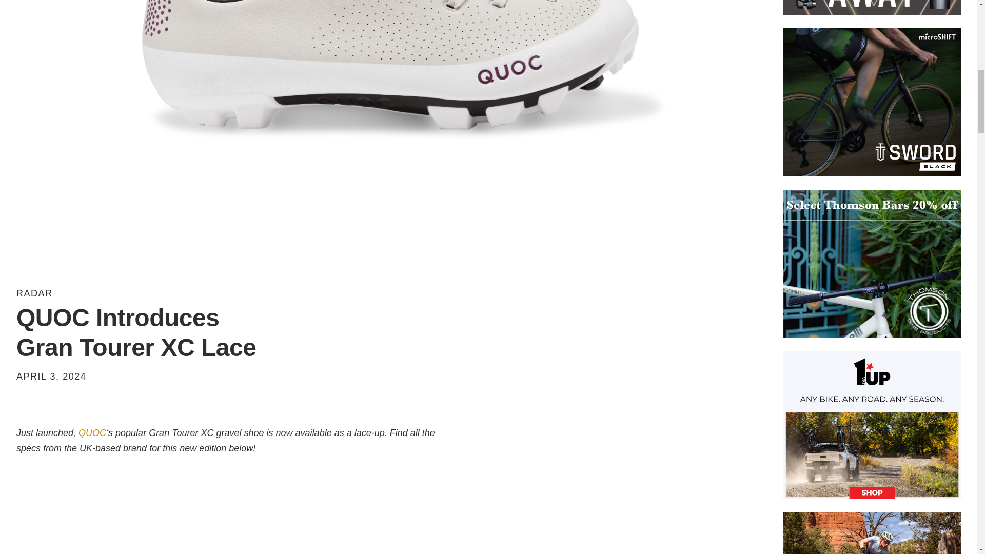 The height and width of the screenshot is (554, 985). Describe the element at coordinates (872, 7) in the screenshot. I see `Janus Cycle Group` at that location.